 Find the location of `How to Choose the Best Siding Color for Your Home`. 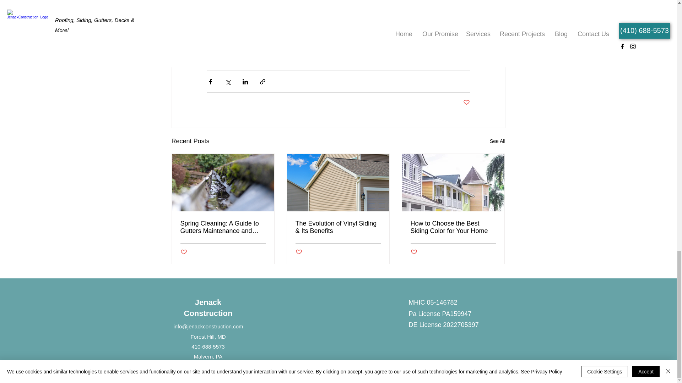

How to Choose the Best Siding Color for Your Home is located at coordinates (453, 227).